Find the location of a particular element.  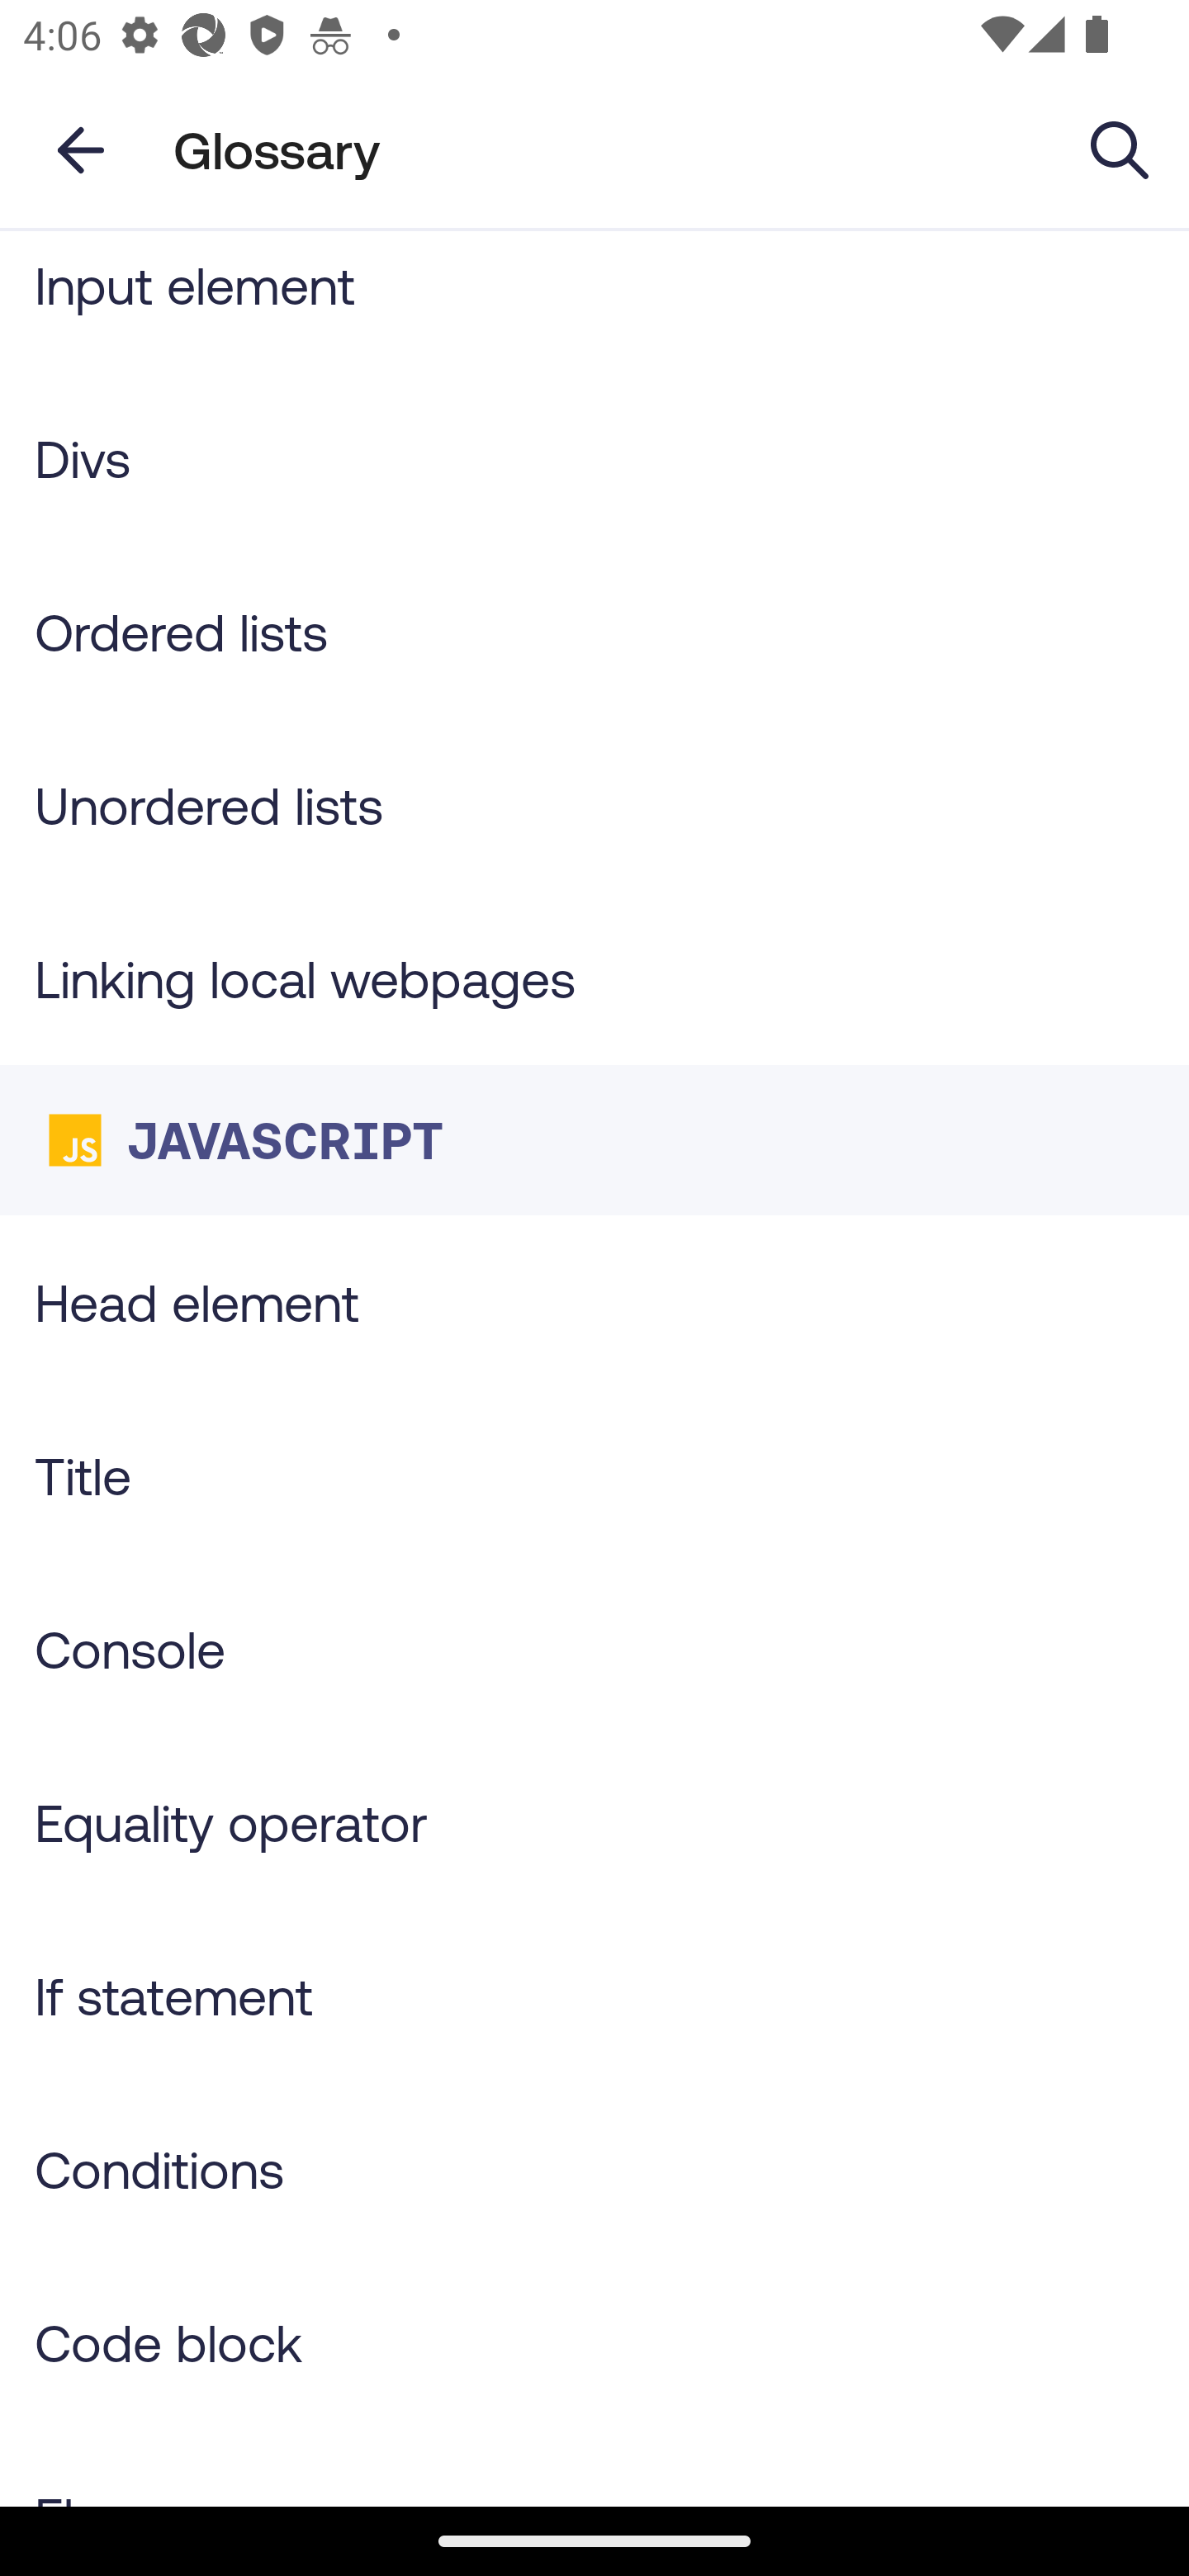

Unordered lists is located at coordinates (594, 804).